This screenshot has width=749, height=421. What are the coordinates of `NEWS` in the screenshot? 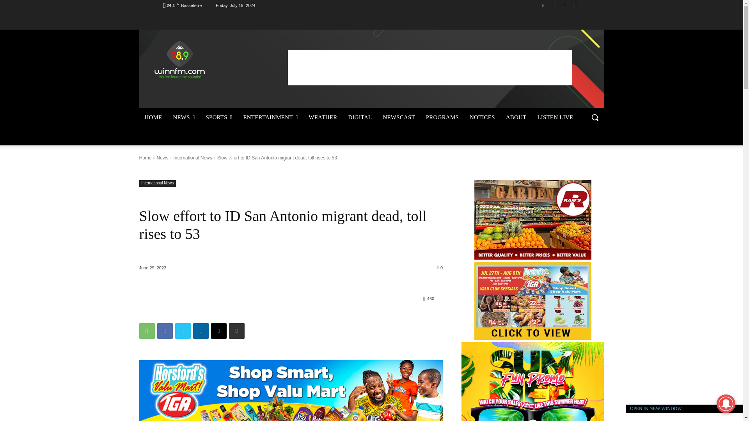 It's located at (183, 117).